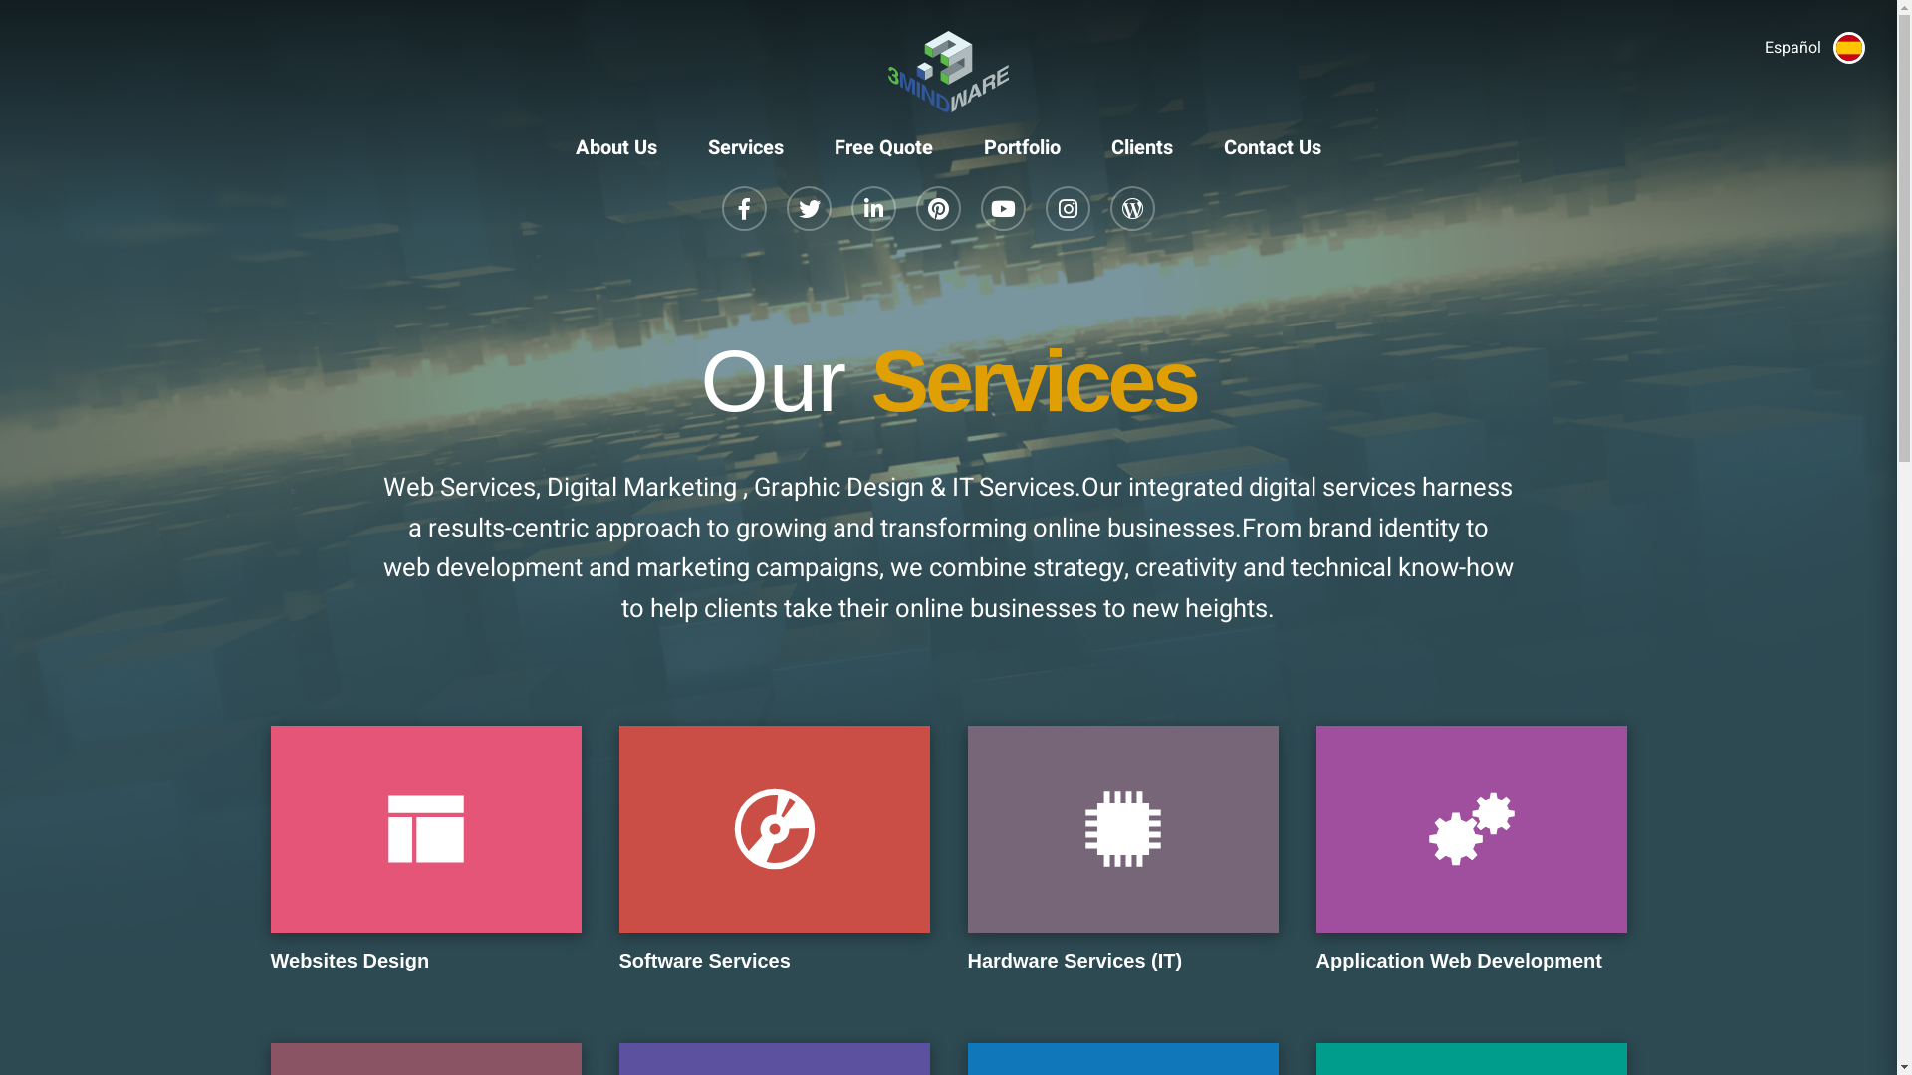 Image resolution: width=1912 pixels, height=1075 pixels. Describe the element at coordinates (426, 866) in the screenshot. I see `Websites Design` at that location.